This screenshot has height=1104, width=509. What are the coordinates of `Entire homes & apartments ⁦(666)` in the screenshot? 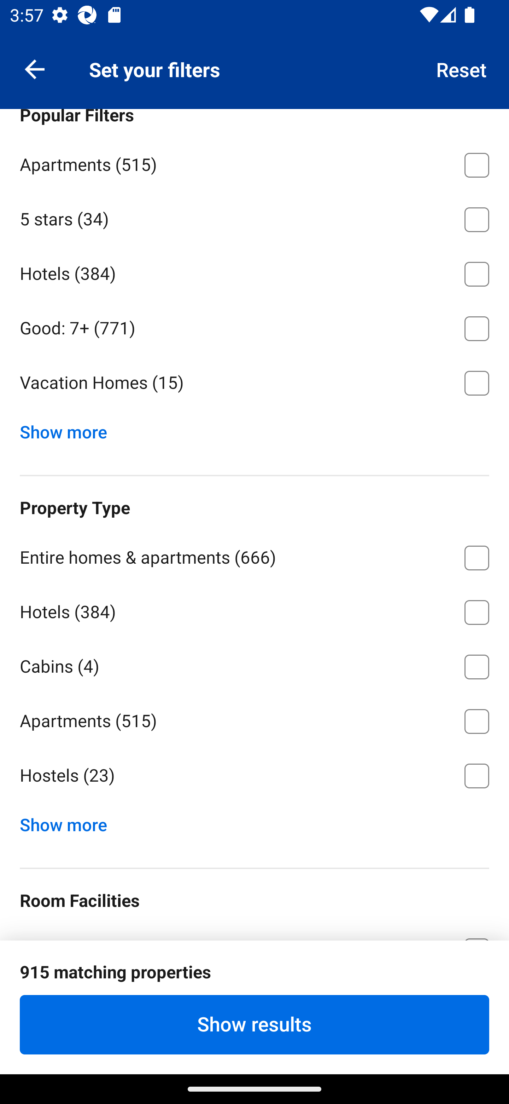 It's located at (255, 556).